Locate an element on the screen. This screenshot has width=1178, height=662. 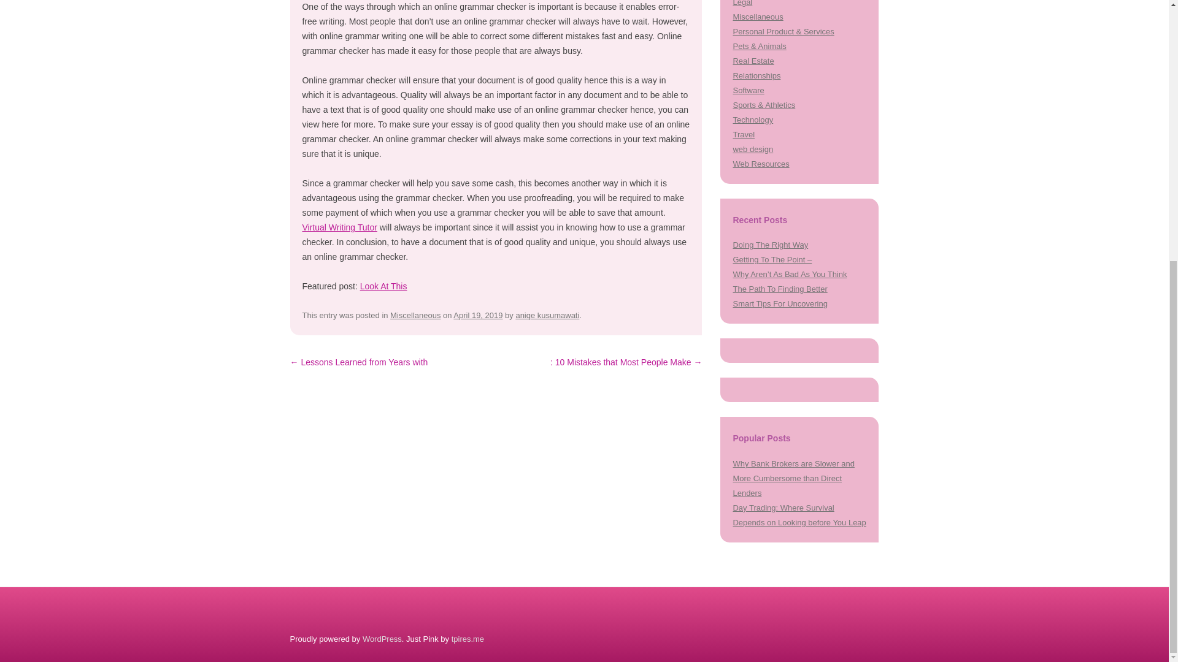
April 19, 2019 is located at coordinates (478, 315).